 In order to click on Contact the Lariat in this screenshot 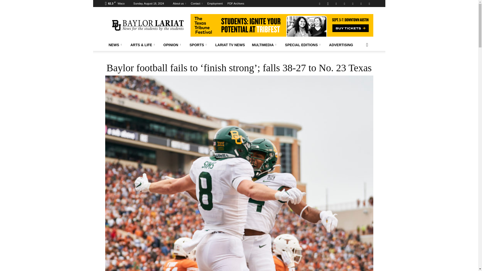, I will do `click(197, 4)`.